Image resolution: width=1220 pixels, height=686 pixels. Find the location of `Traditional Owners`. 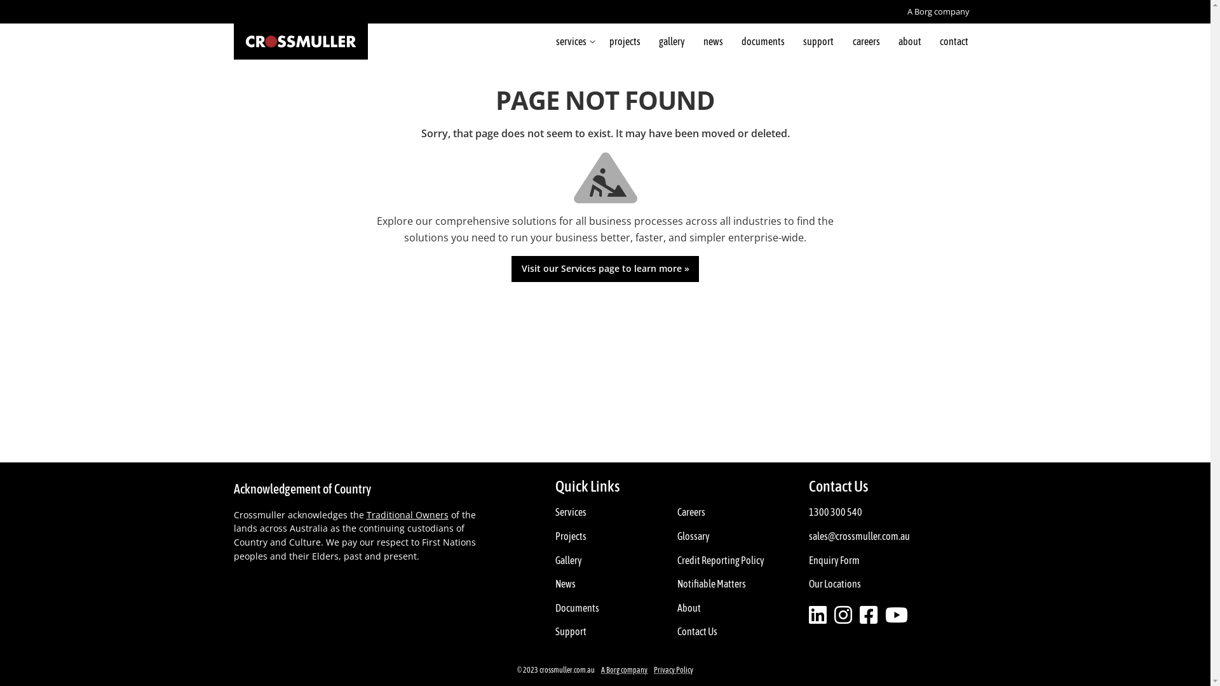

Traditional Owners is located at coordinates (407, 515).